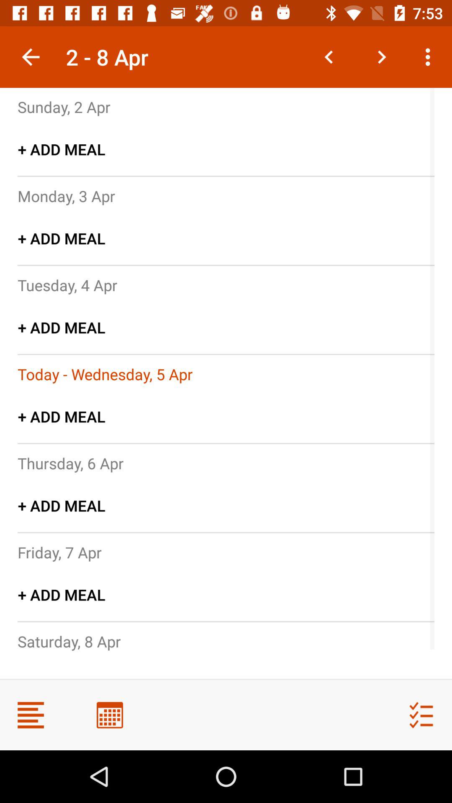 Image resolution: width=452 pixels, height=803 pixels. What do you see at coordinates (110, 715) in the screenshot?
I see `open calendar` at bounding box center [110, 715].